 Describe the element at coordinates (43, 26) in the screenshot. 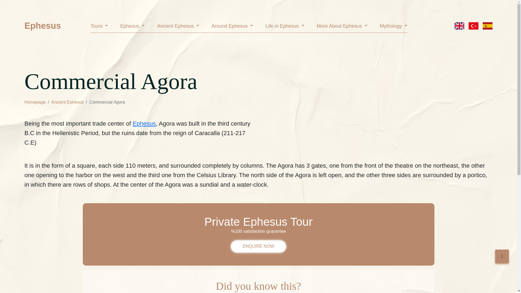

I see `Ephesus` at that location.